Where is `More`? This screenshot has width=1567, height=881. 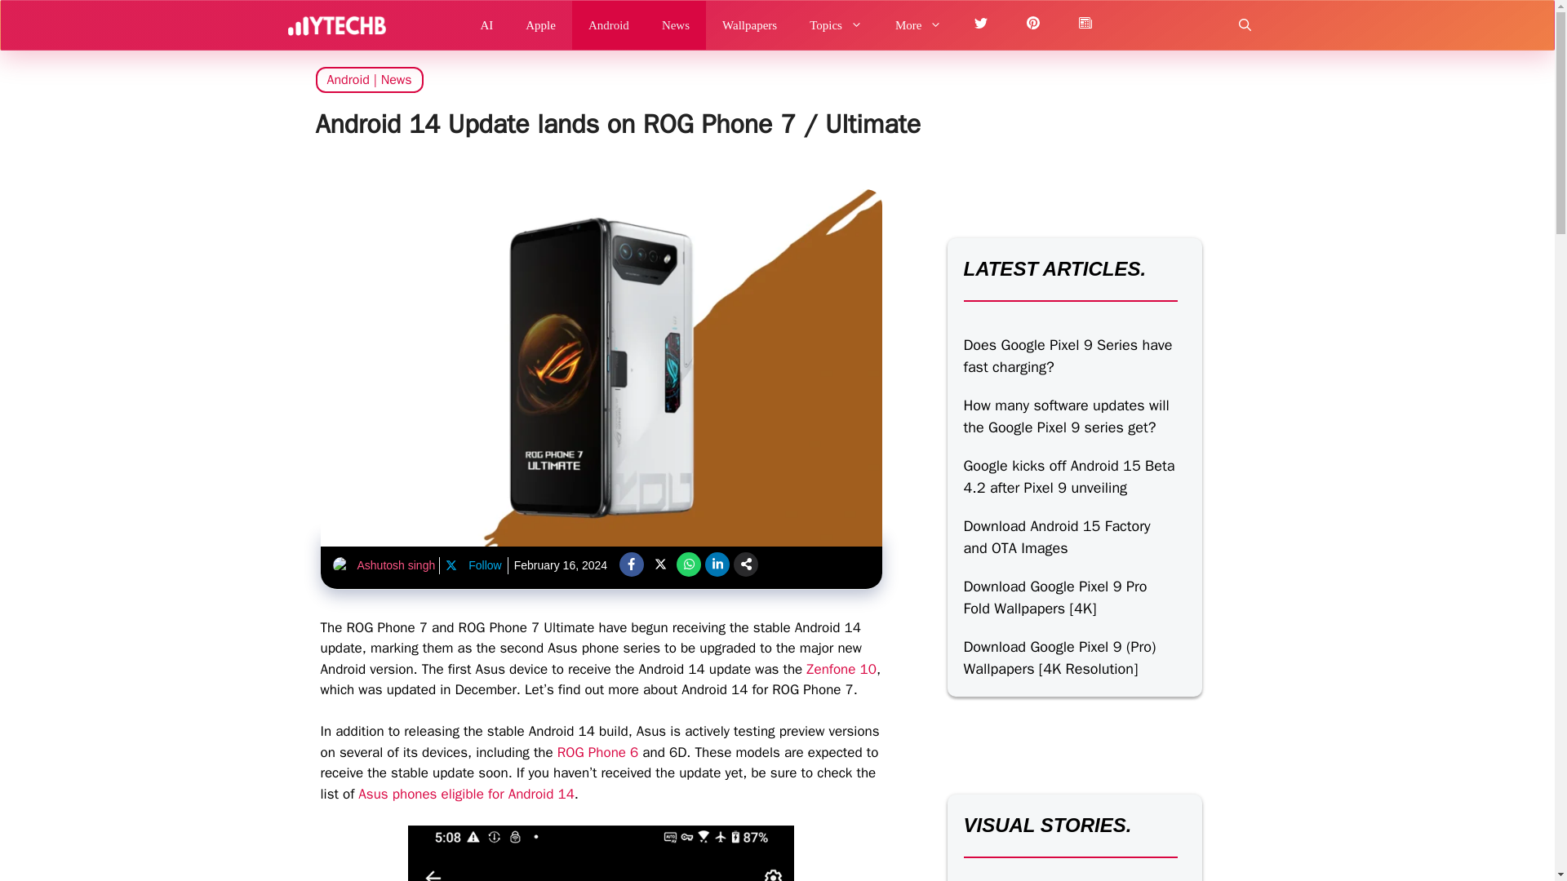
More is located at coordinates (919, 24).